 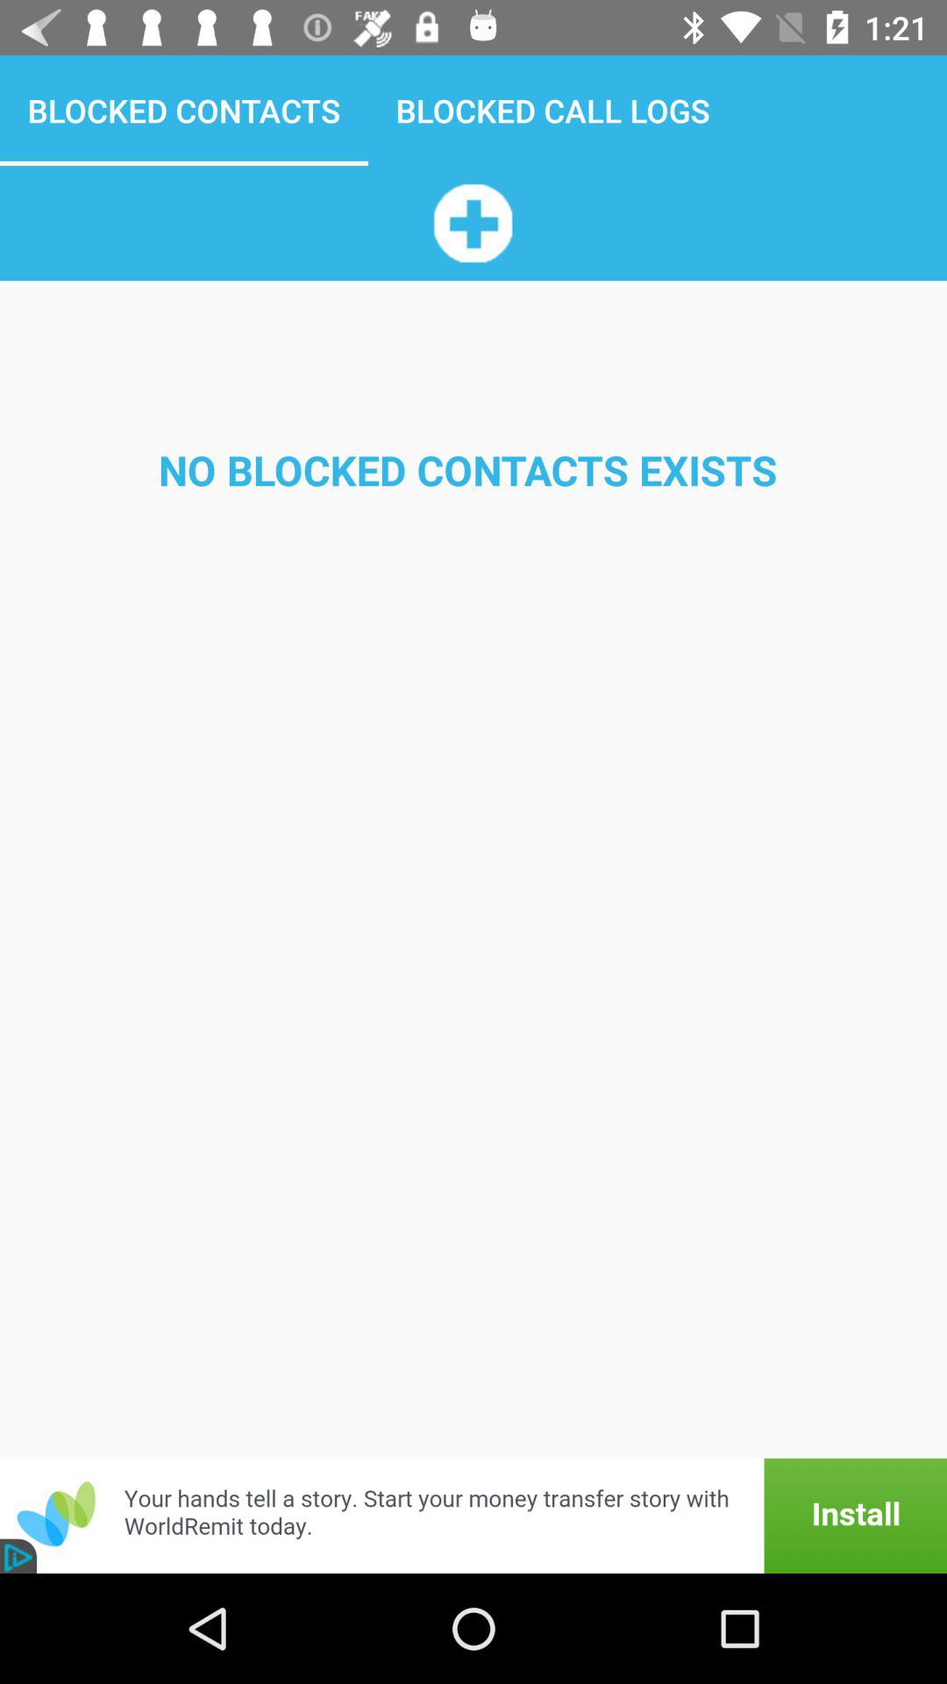 What do you see at coordinates (473, 223) in the screenshot?
I see `press app below the blocked call logs app` at bounding box center [473, 223].